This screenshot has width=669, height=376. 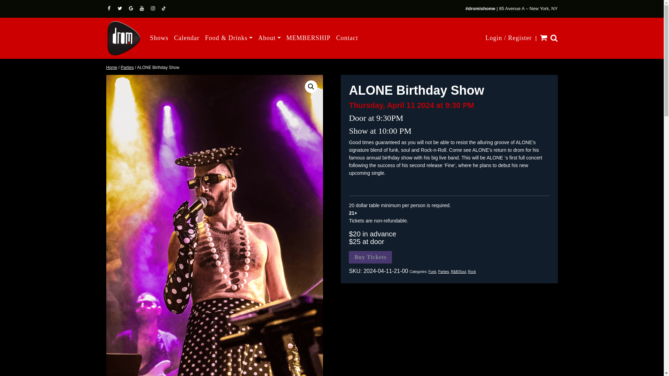 I want to click on twitter, so click(x=121, y=8).